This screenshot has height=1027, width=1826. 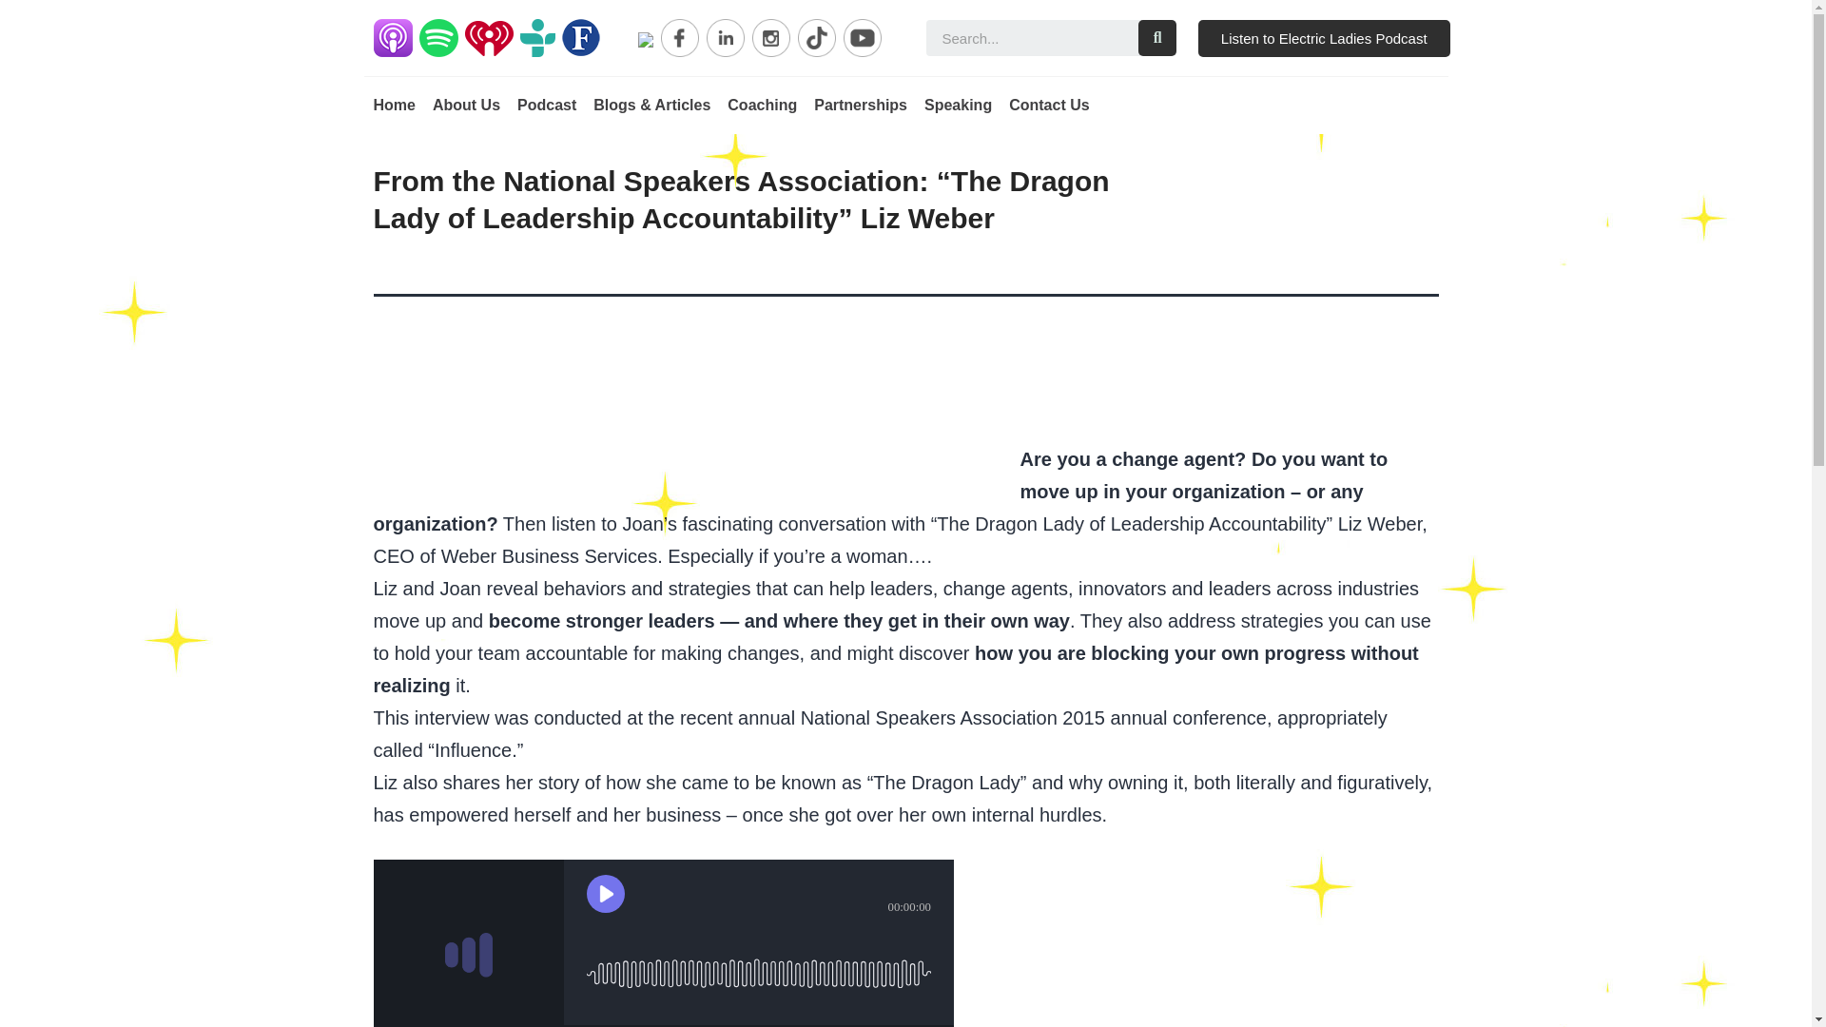 What do you see at coordinates (466, 105) in the screenshot?
I see `About Us` at bounding box center [466, 105].